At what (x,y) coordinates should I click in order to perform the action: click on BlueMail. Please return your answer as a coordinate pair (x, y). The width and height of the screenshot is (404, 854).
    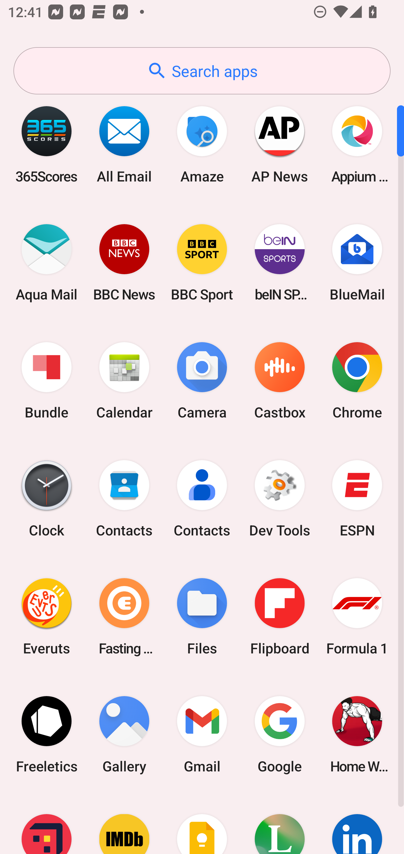
    Looking at the image, I should click on (357, 262).